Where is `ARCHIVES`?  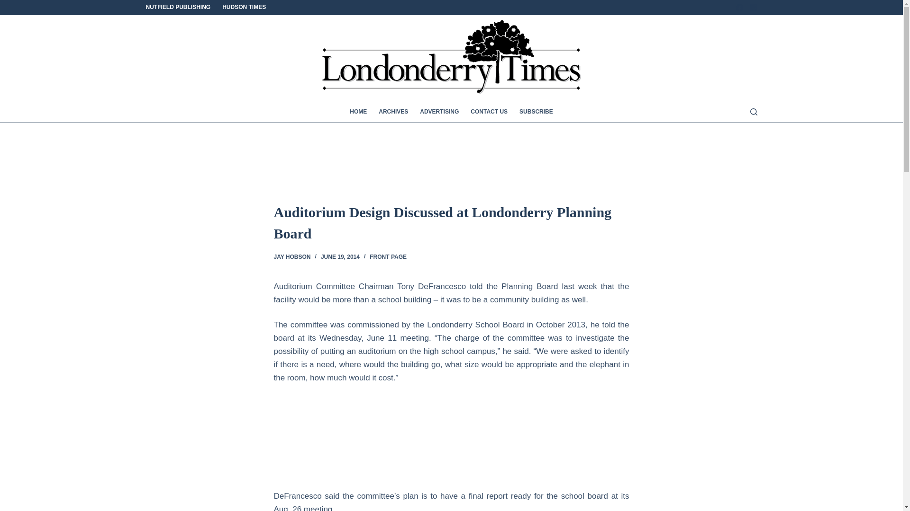 ARCHIVES is located at coordinates (393, 112).